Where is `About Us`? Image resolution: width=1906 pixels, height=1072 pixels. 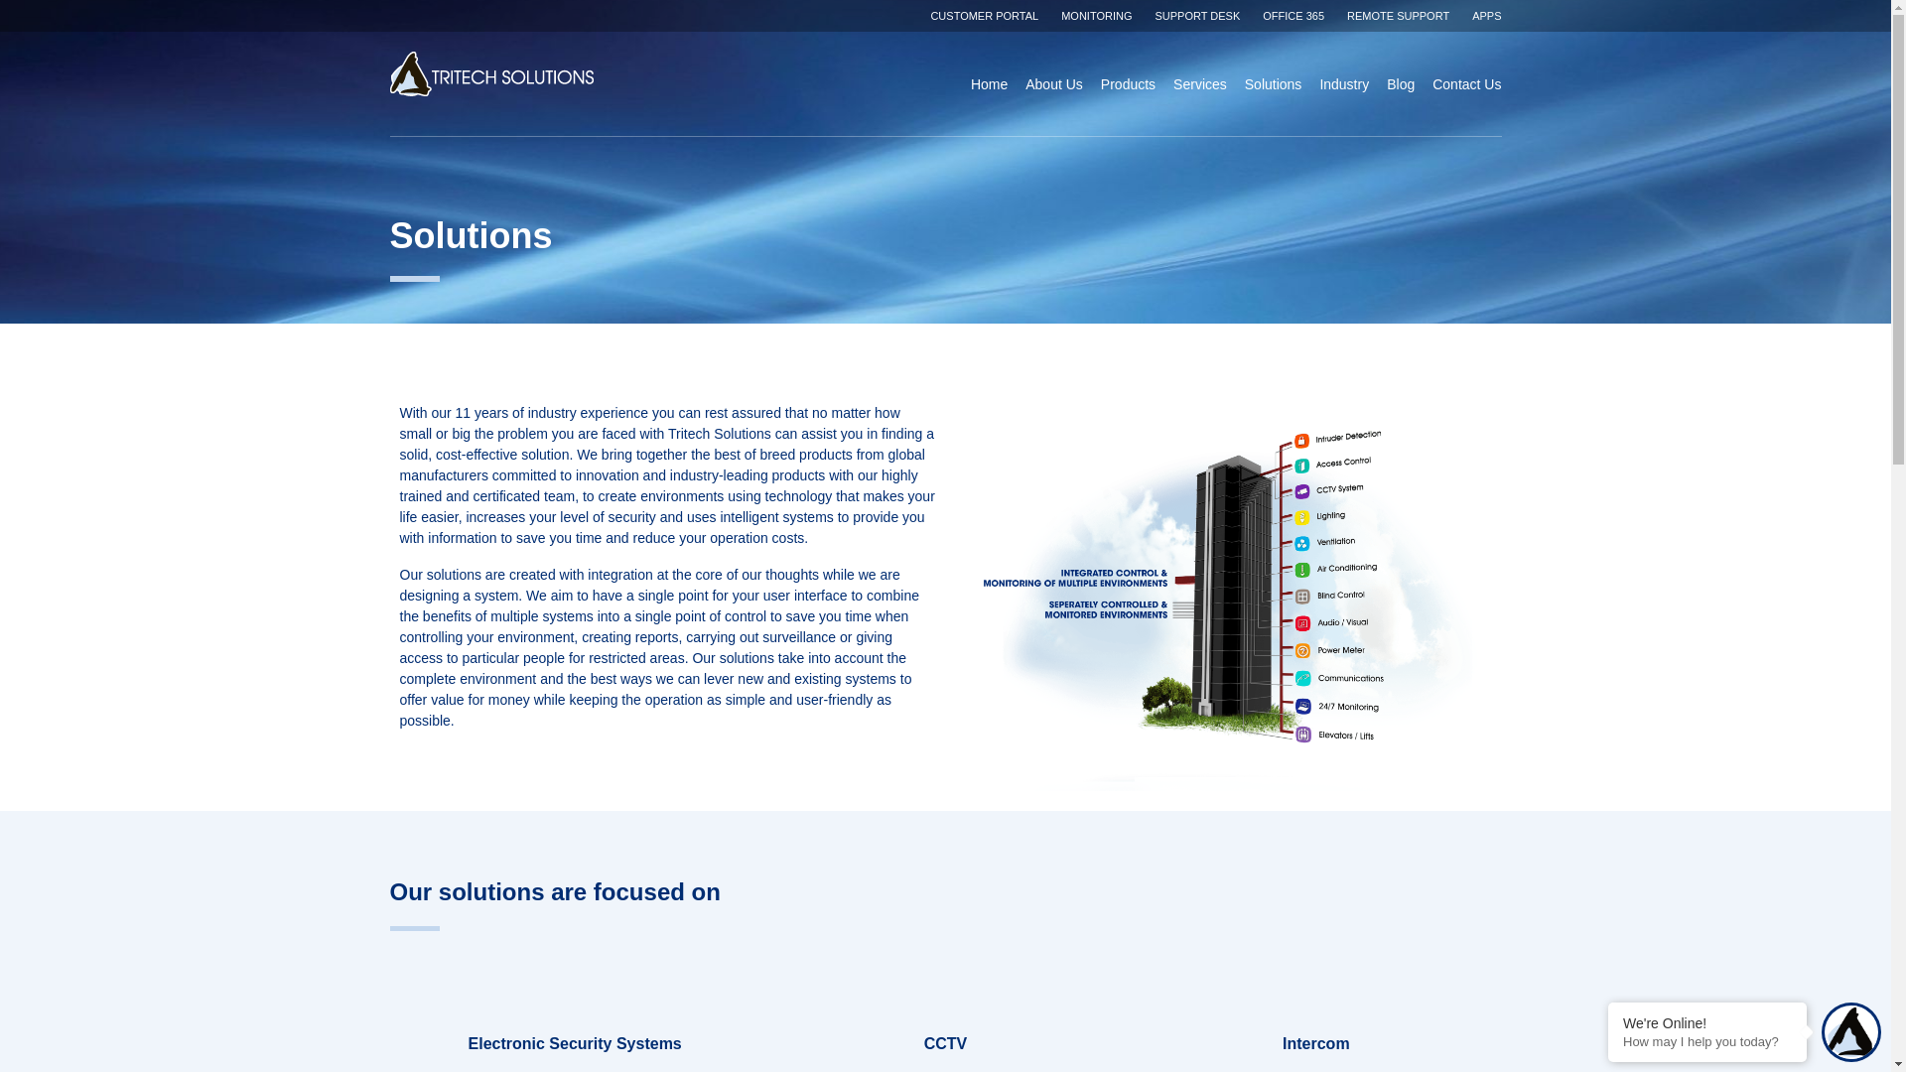 About Us is located at coordinates (1053, 82).